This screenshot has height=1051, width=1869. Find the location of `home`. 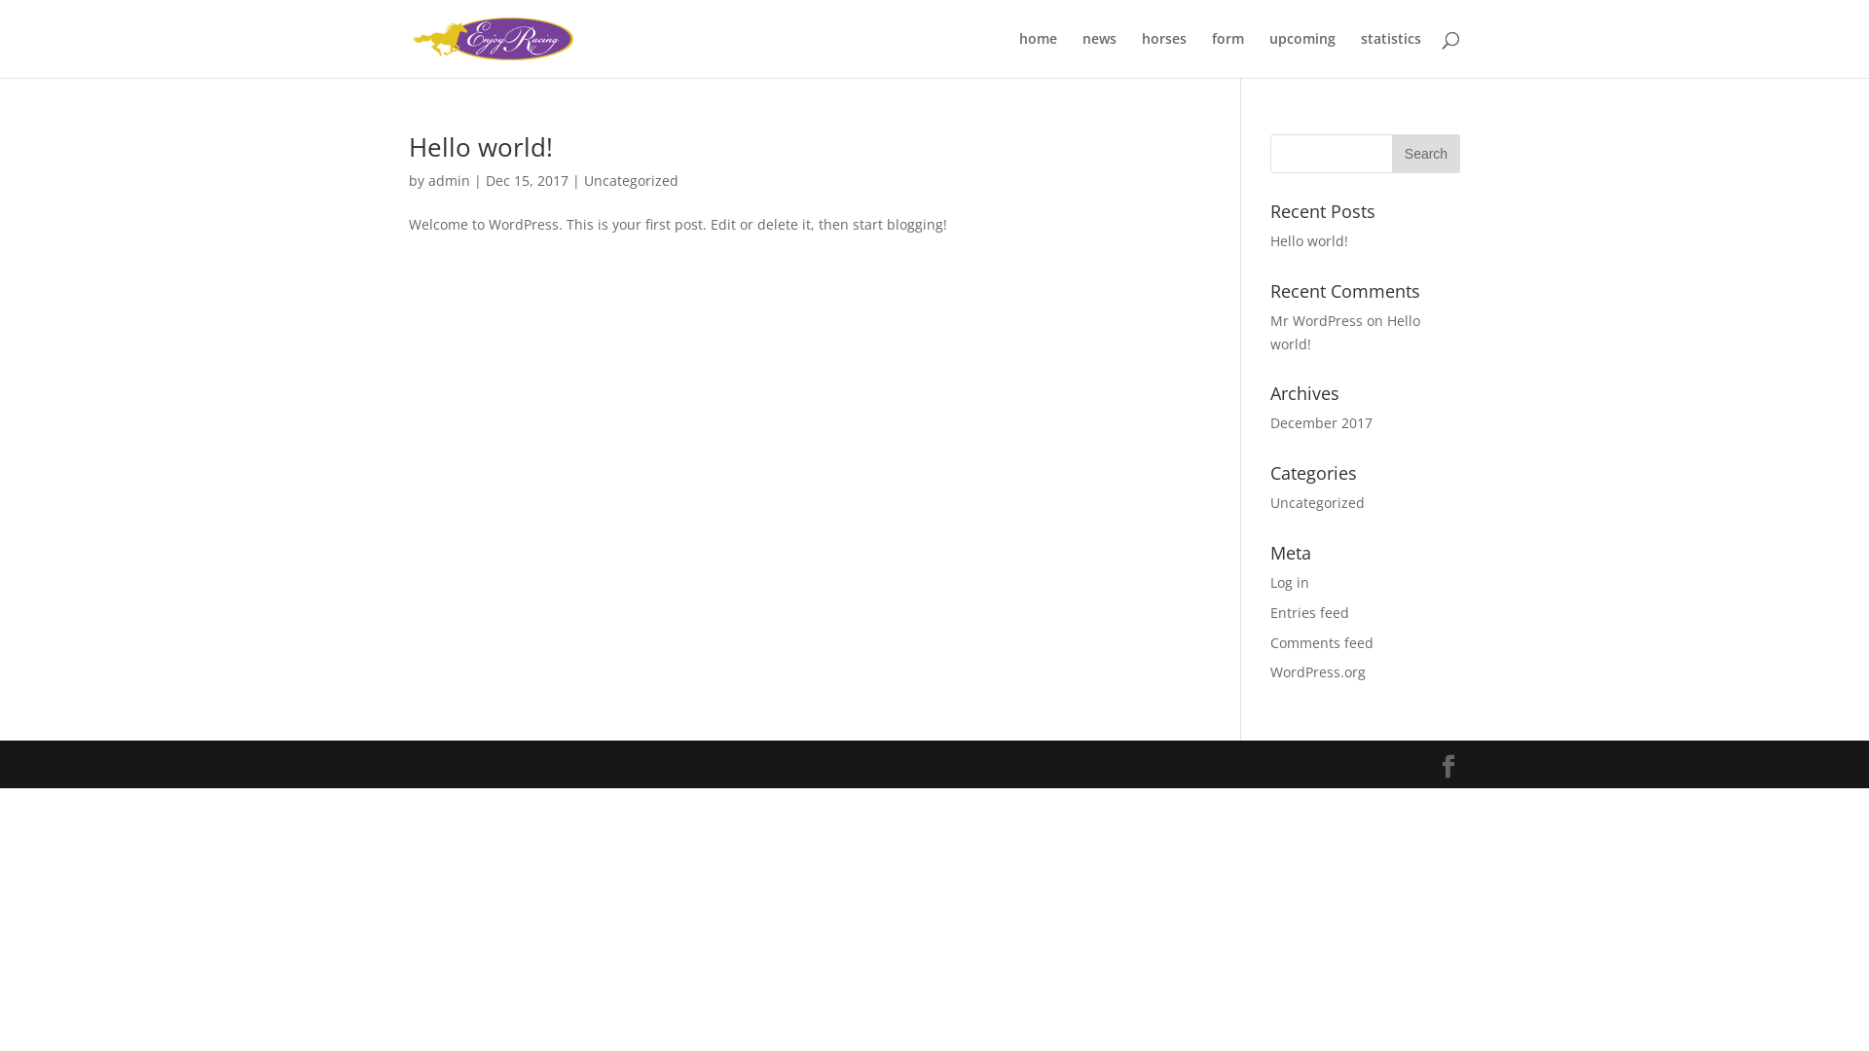

home is located at coordinates (1038, 54).